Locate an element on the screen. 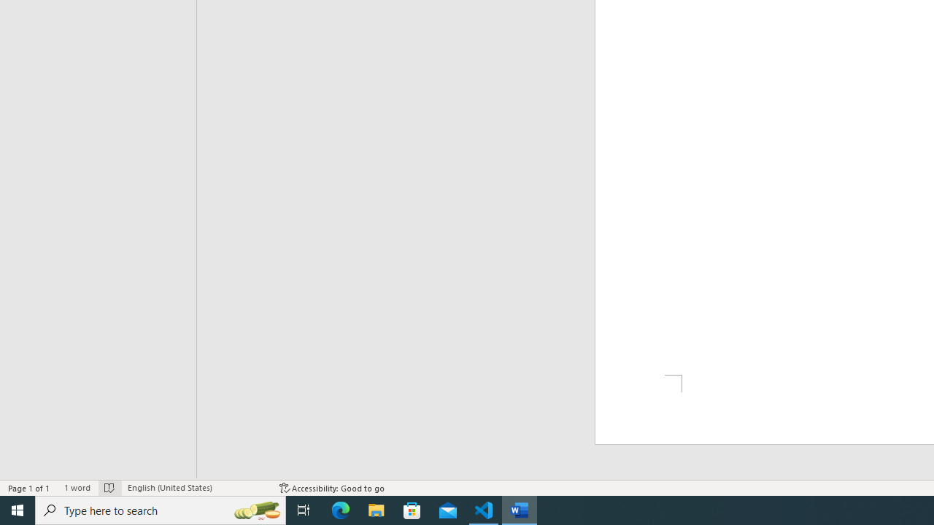 The width and height of the screenshot is (934, 525). Spelling and Grammar Check No Errors is located at coordinates (109, 487).